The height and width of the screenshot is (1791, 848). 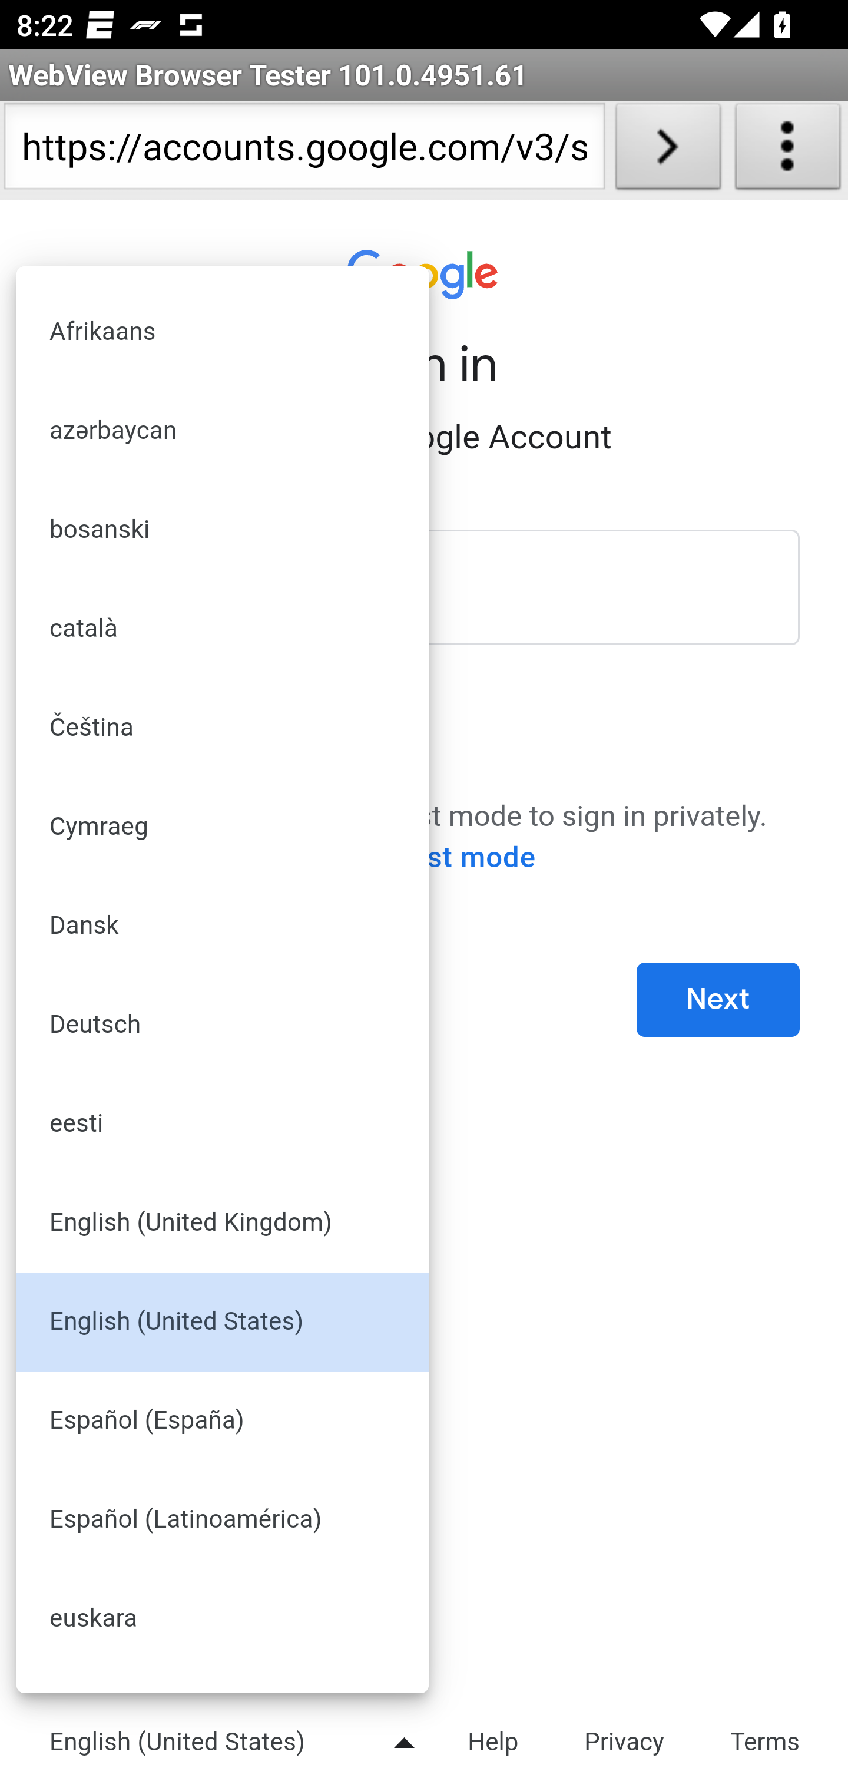 What do you see at coordinates (223, 1422) in the screenshot?
I see `Español (España)` at bounding box center [223, 1422].